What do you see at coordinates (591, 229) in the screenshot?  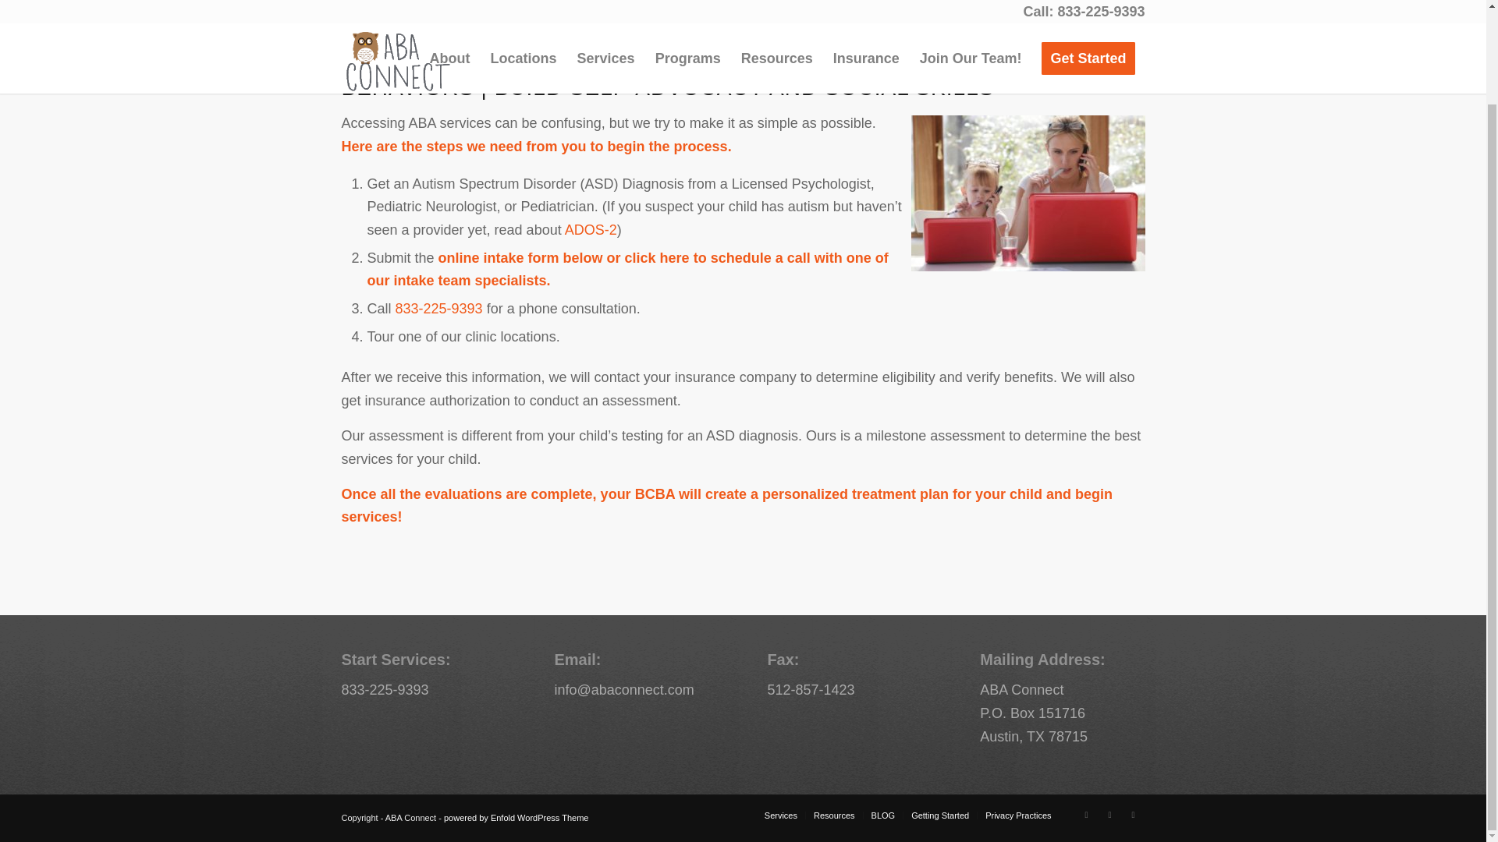 I see `ADOS-2` at bounding box center [591, 229].